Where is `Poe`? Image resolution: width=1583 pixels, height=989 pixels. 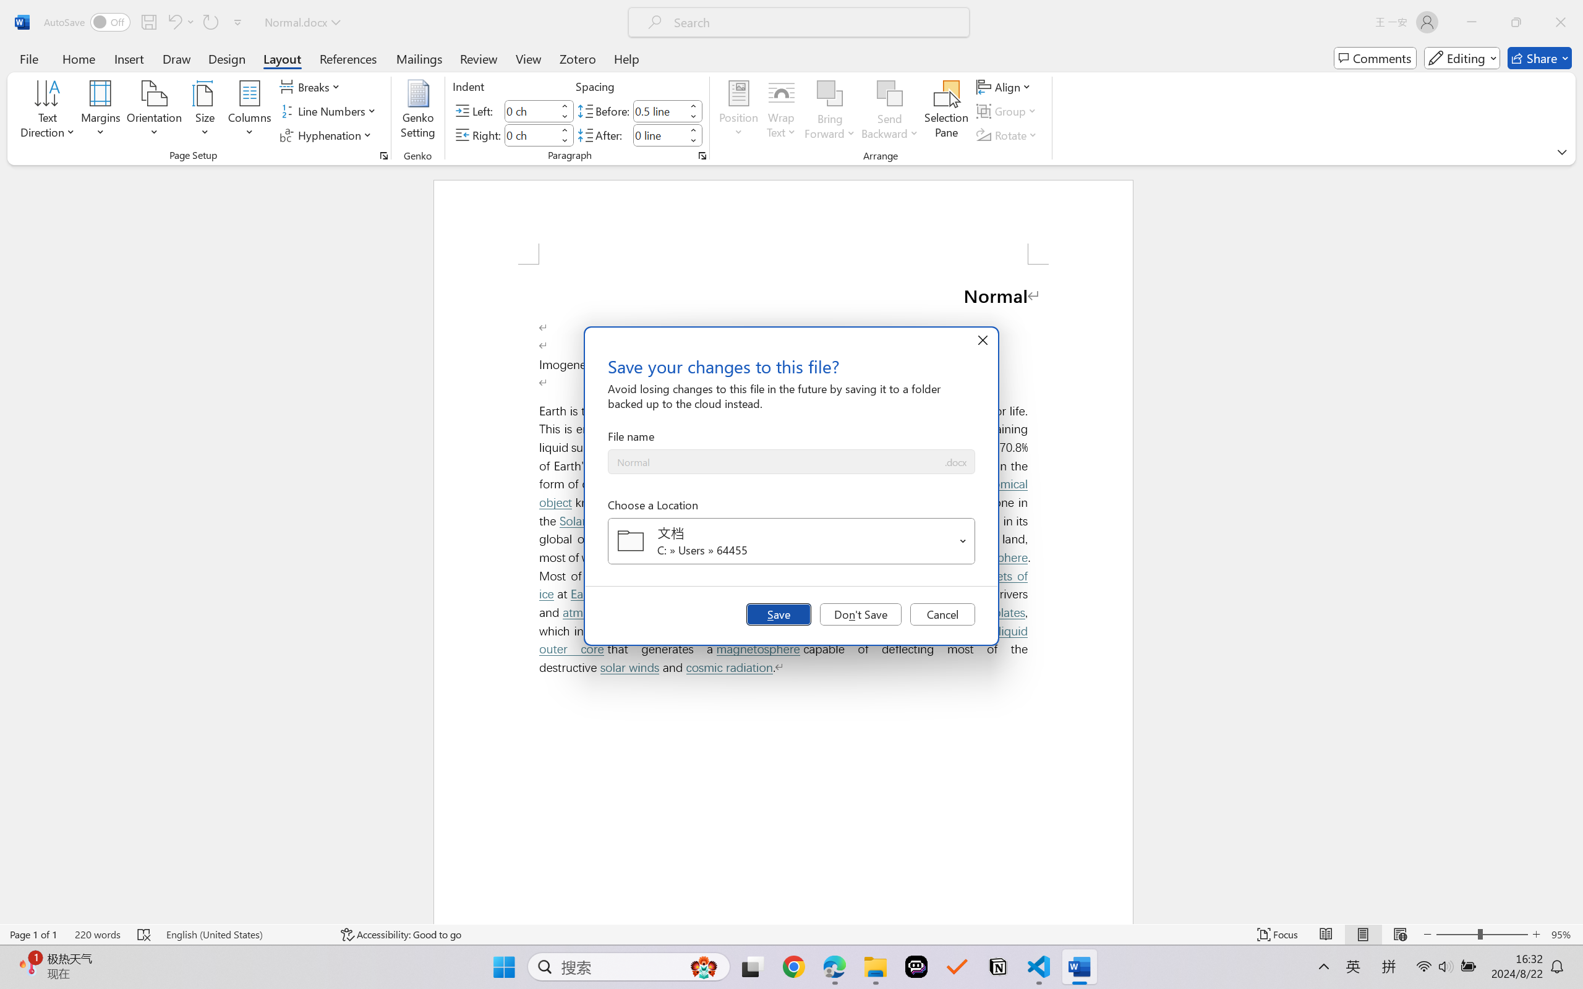 Poe is located at coordinates (916, 967).